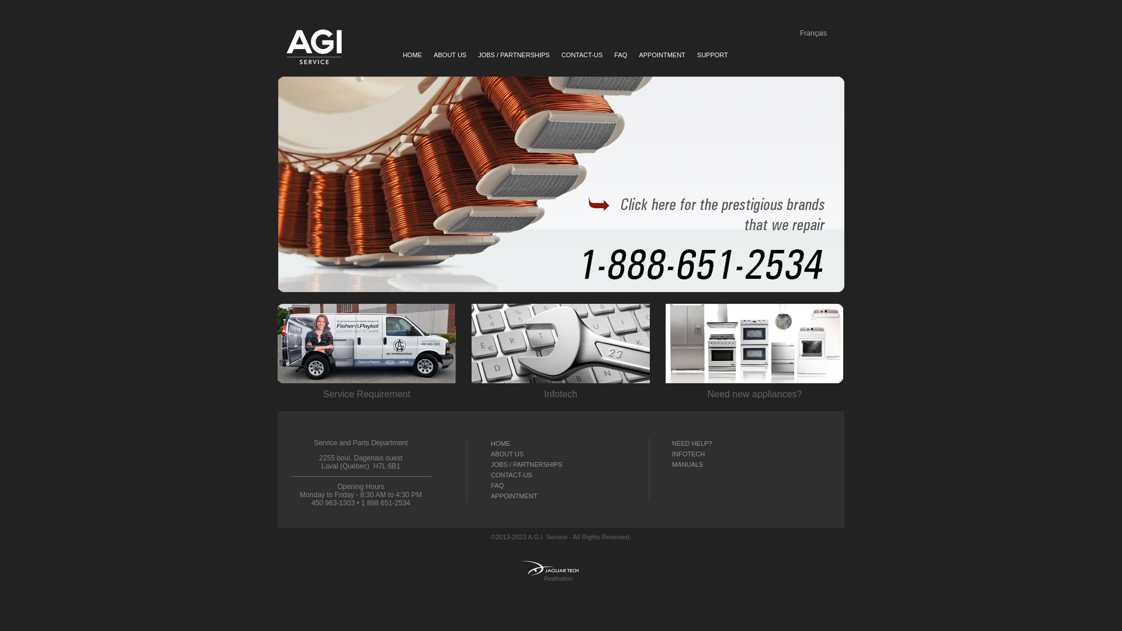 The image size is (1122, 631). I want to click on ABOUT US, so click(507, 454).